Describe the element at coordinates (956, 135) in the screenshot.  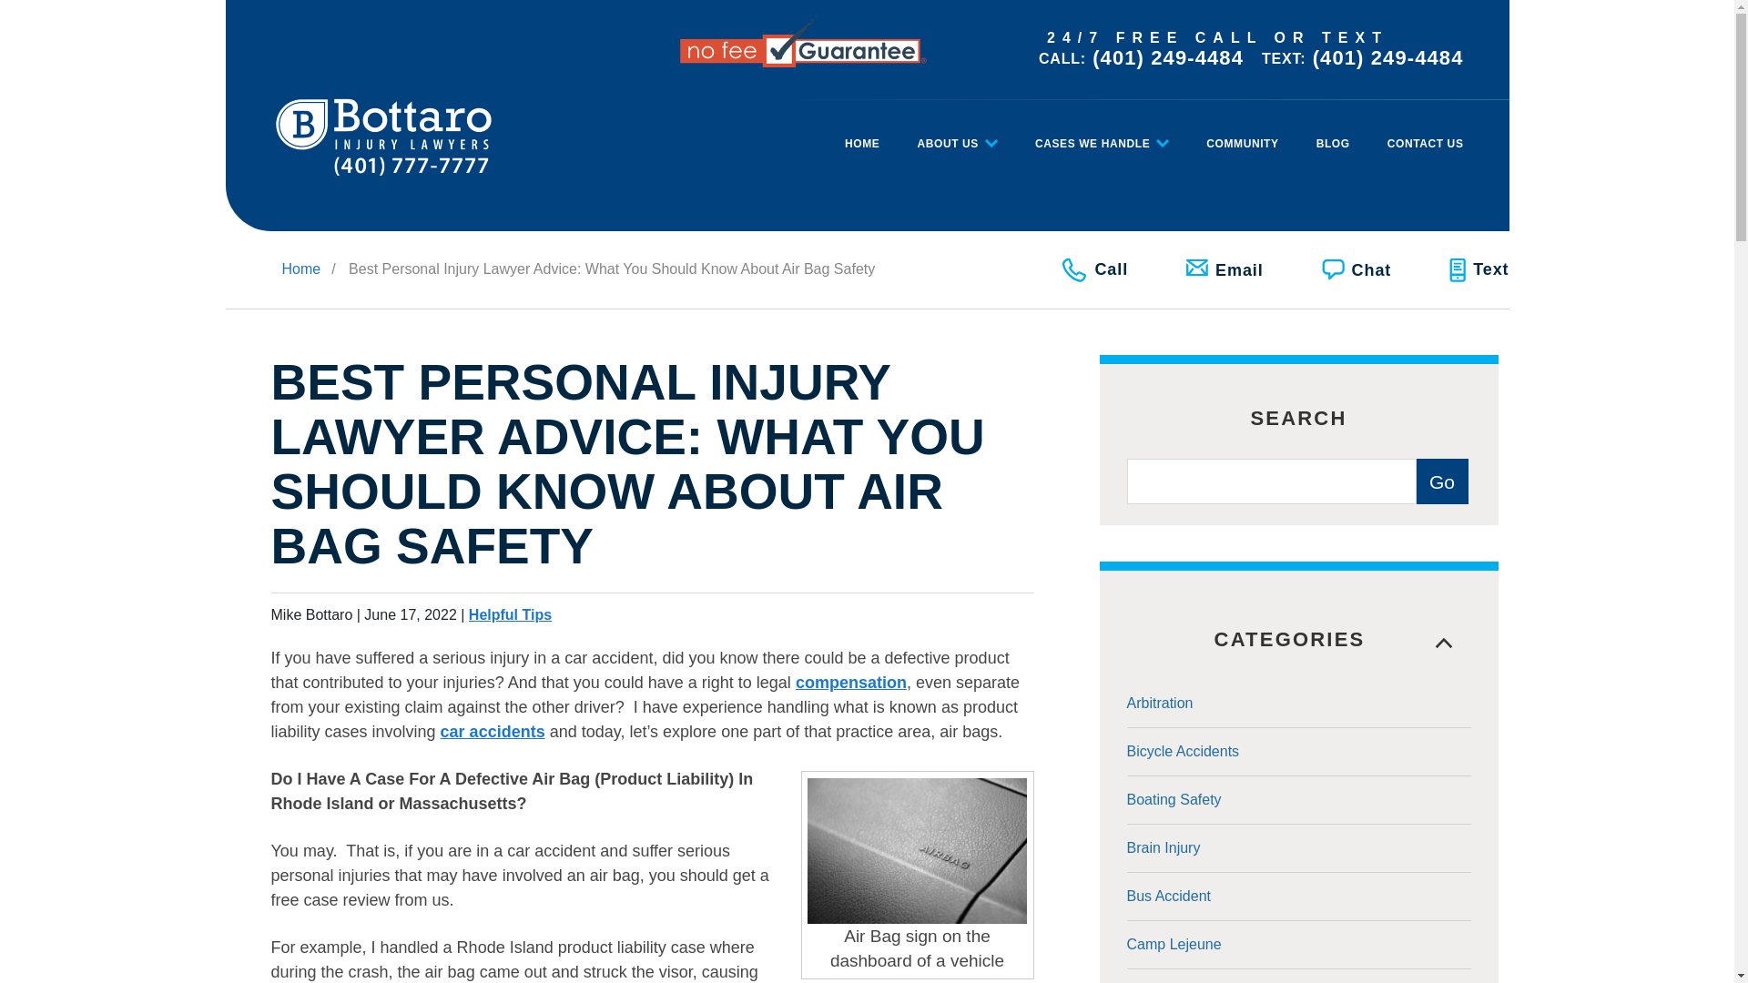
I see `ABOUT US` at that location.